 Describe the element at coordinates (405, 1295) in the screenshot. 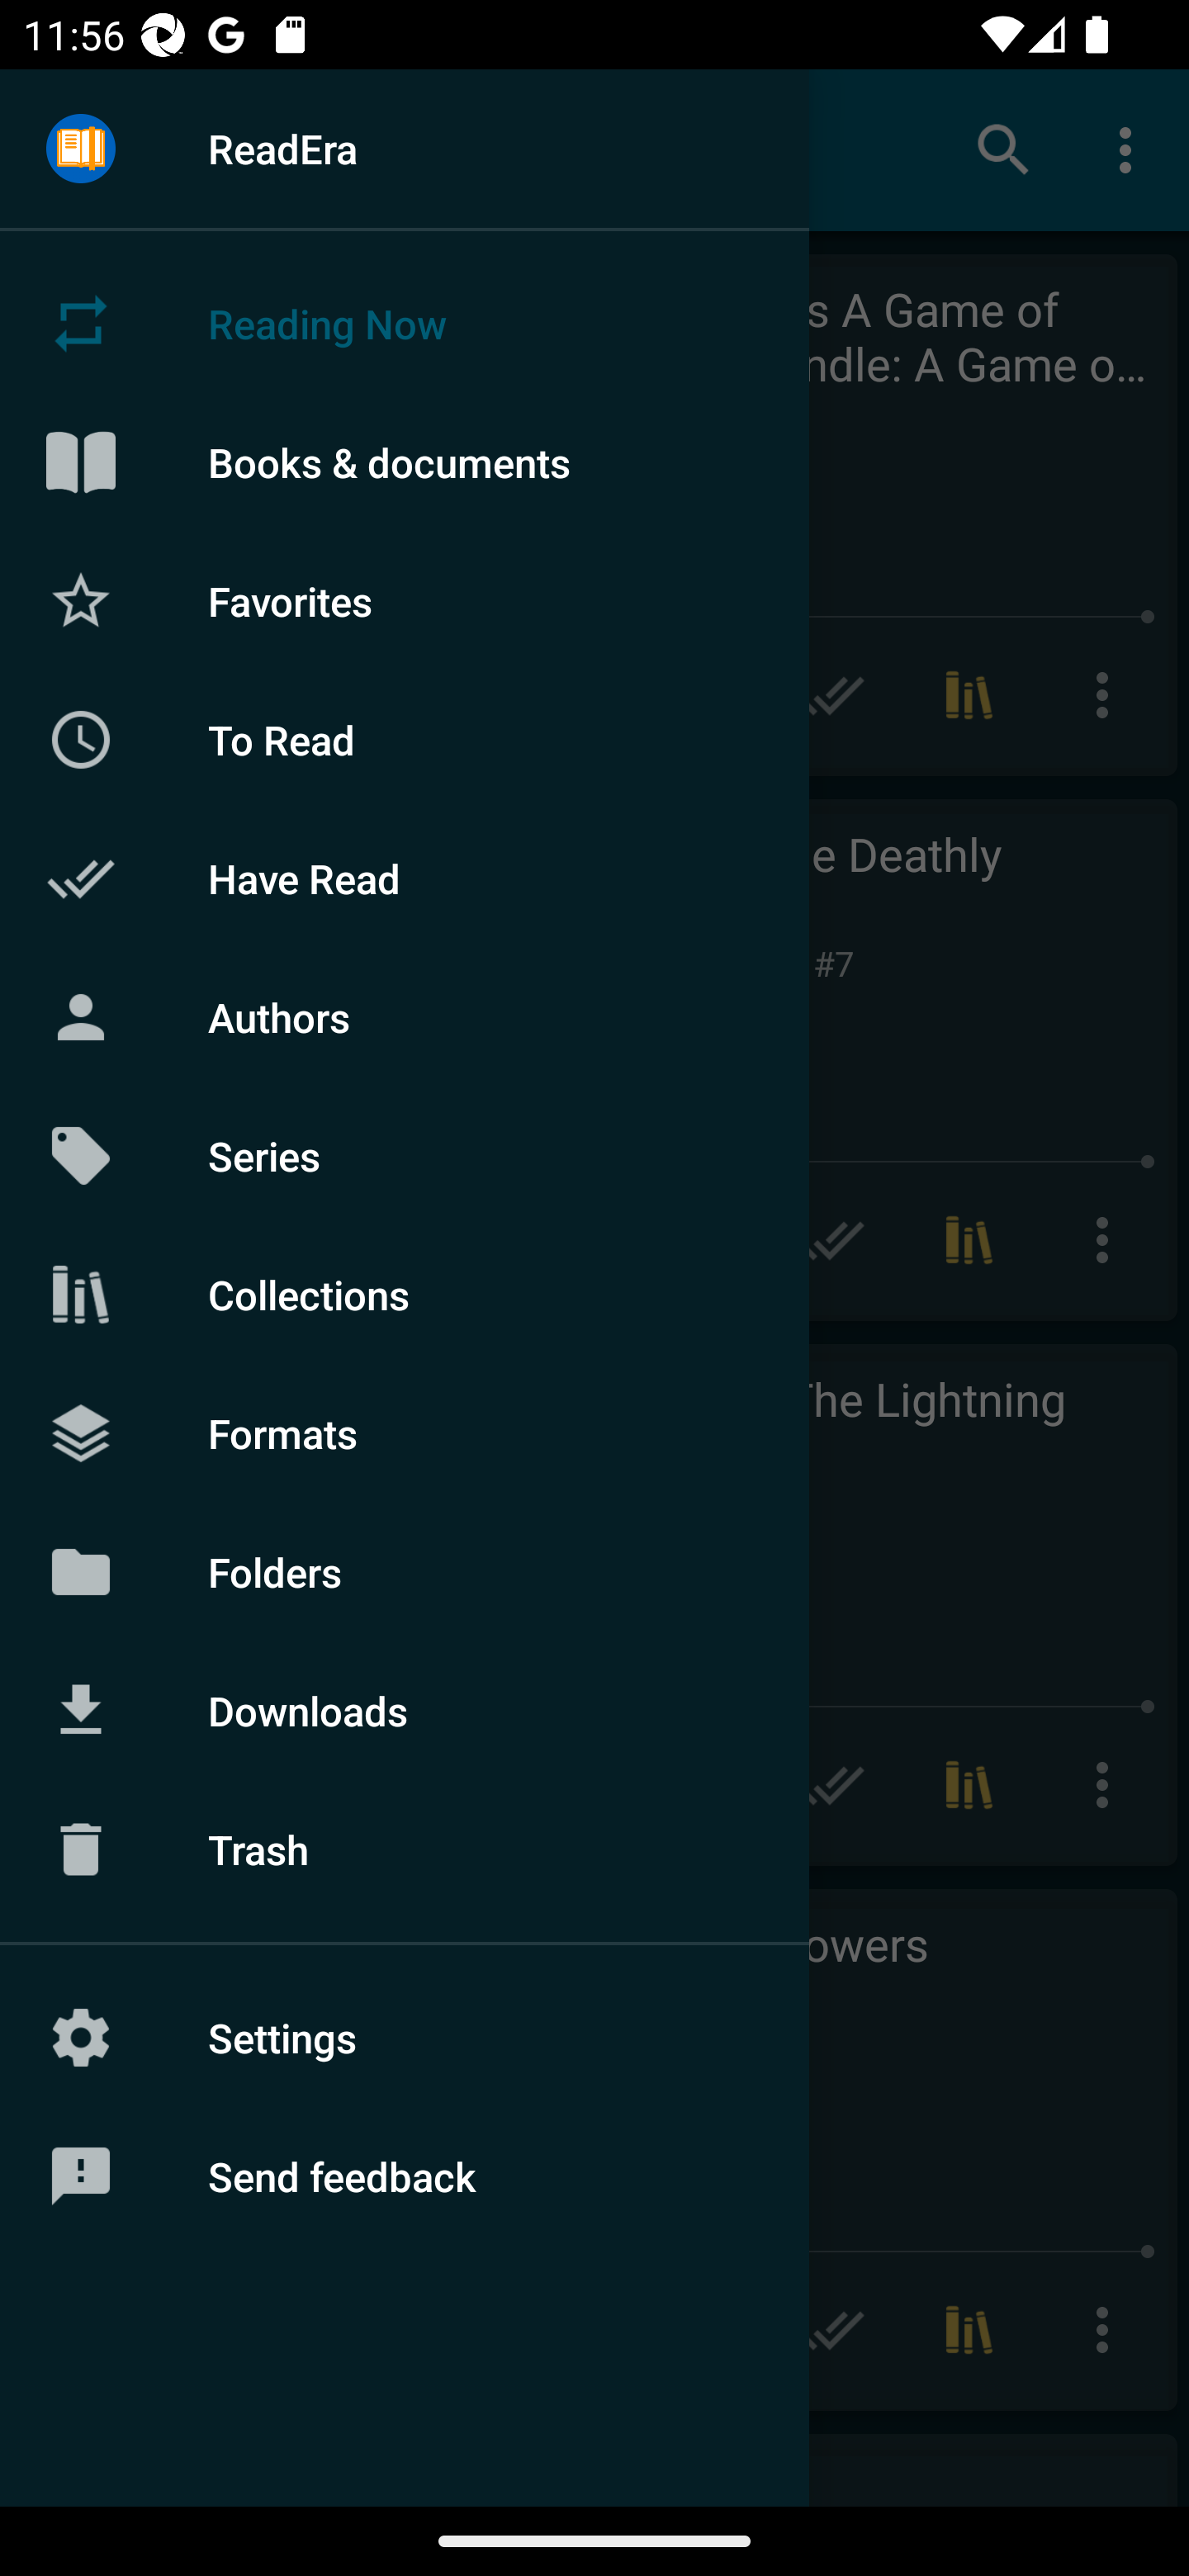

I see `Collections` at that location.